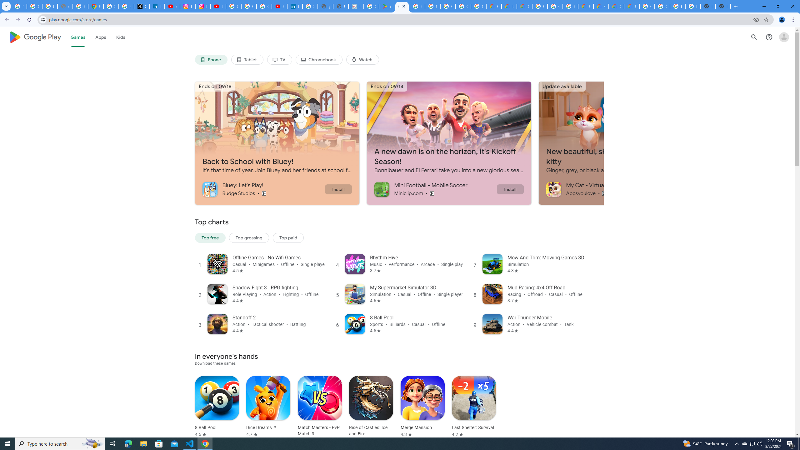 This screenshot has width=800, height=450. I want to click on Android Apps on Google Play, so click(386, 6).